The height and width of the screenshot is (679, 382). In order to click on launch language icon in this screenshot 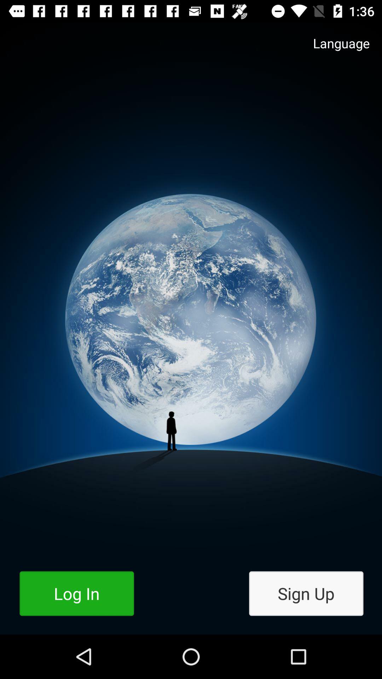, I will do `click(334, 50)`.